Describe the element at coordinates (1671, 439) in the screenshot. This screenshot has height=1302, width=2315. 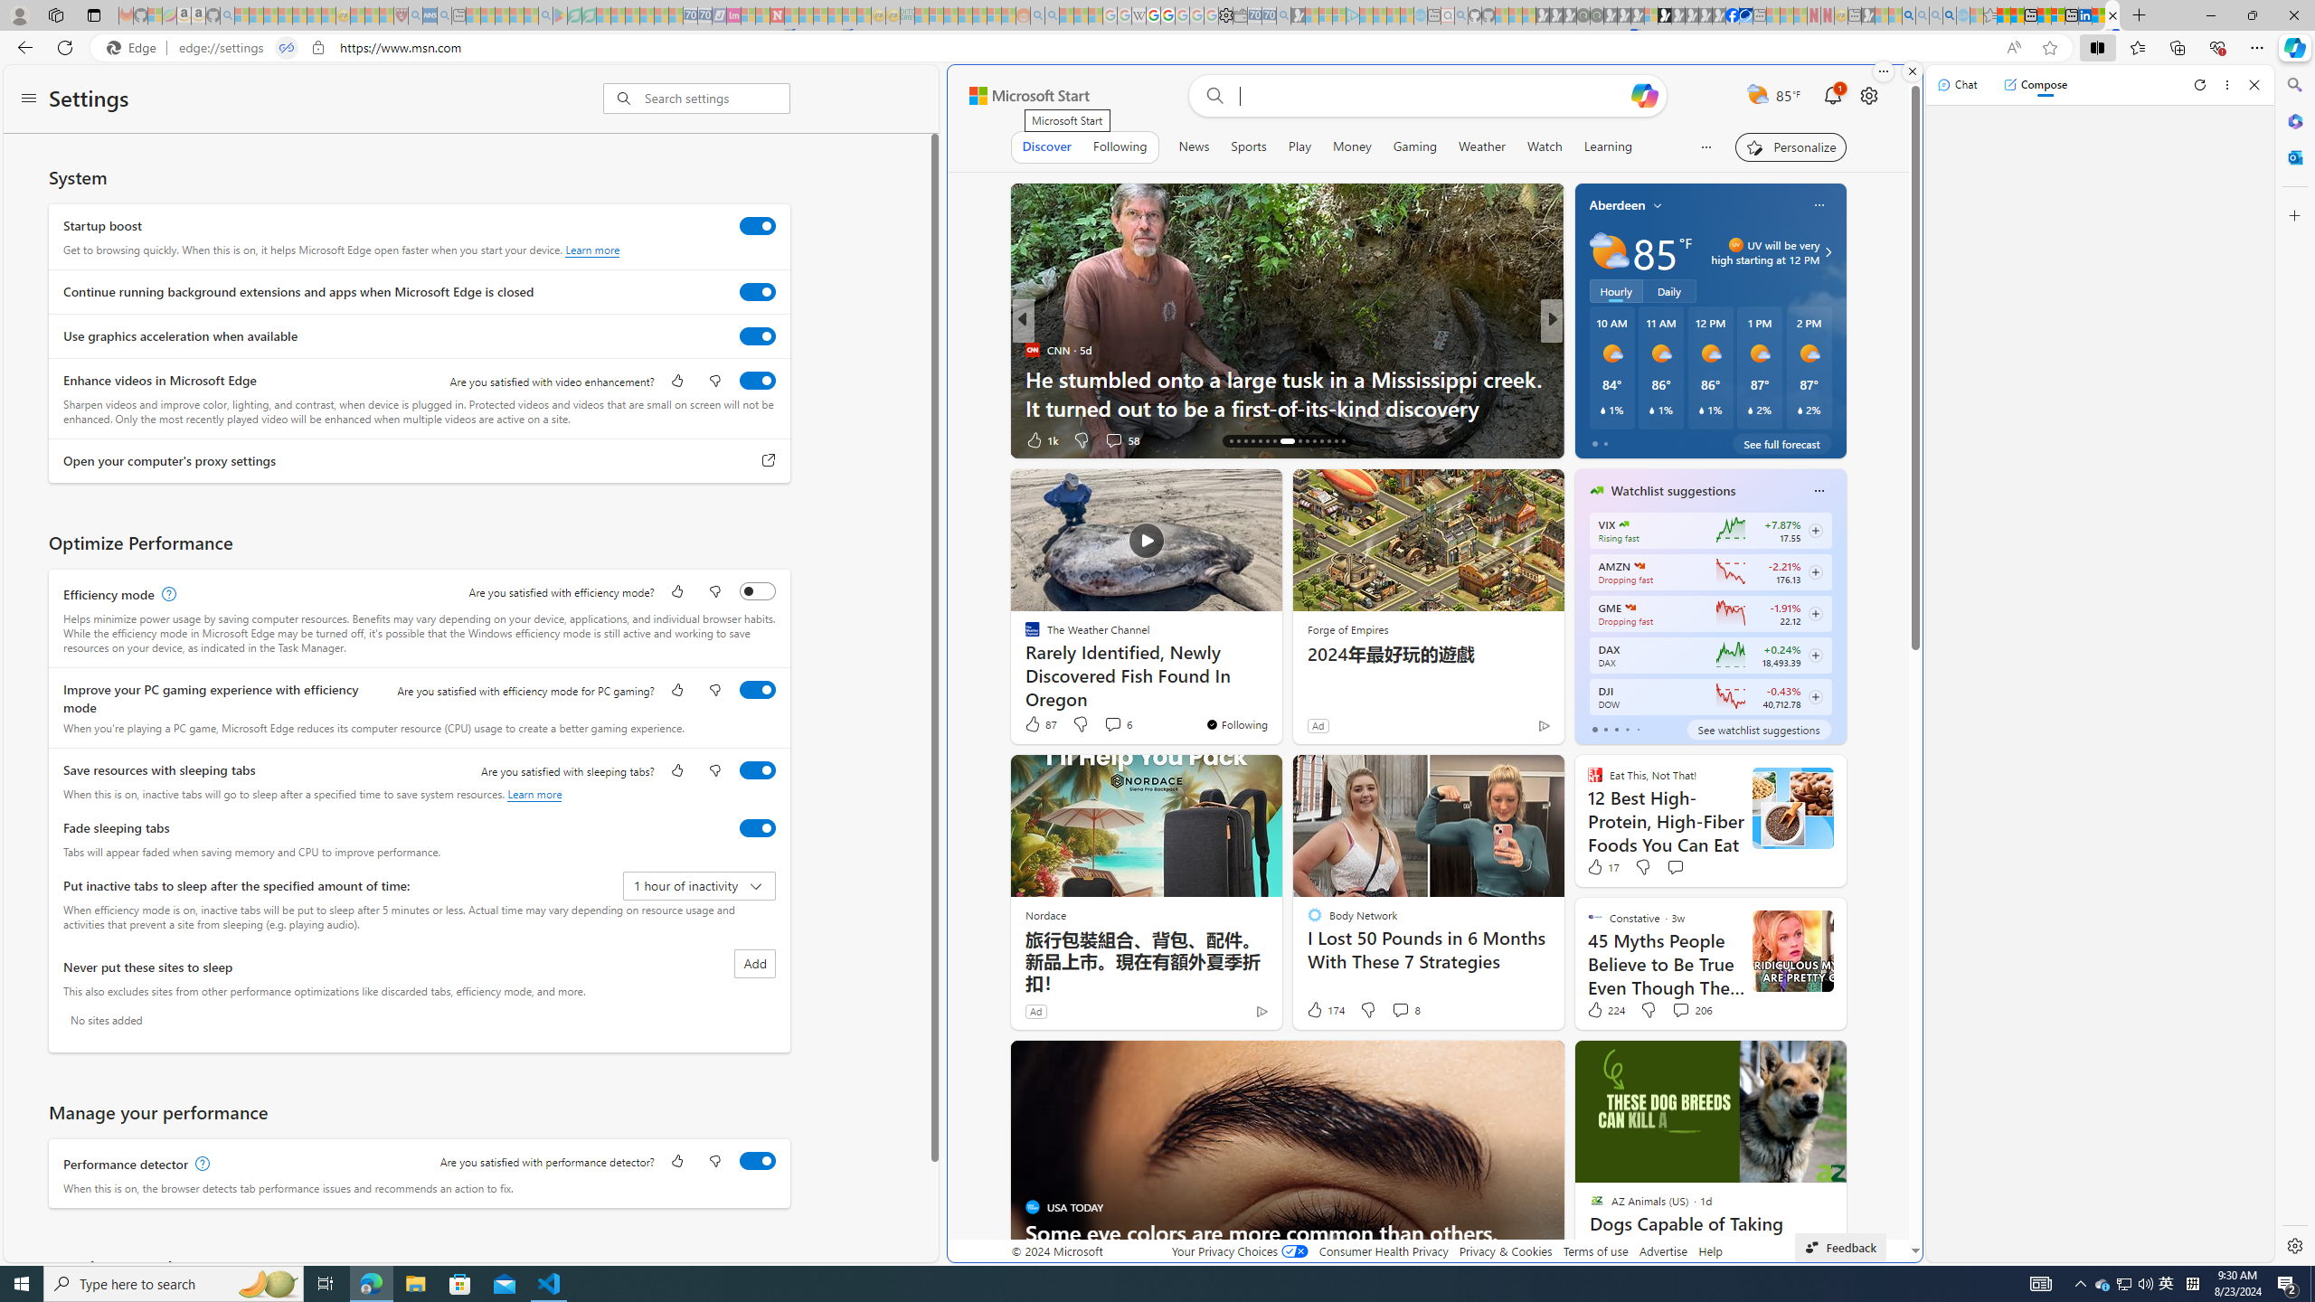
I see `View comments 5 Comment` at that location.